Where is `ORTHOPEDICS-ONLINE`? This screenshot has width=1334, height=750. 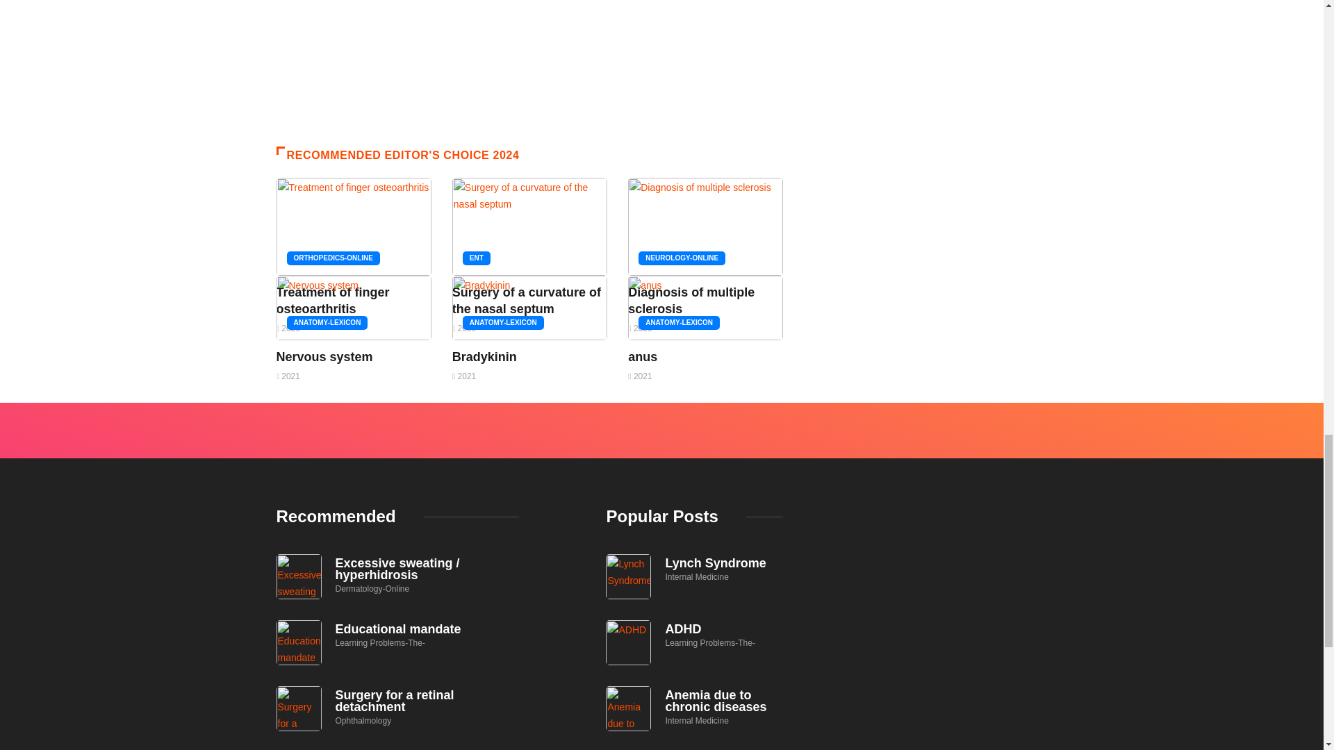
ORTHOPEDICS-ONLINE is located at coordinates (332, 258).